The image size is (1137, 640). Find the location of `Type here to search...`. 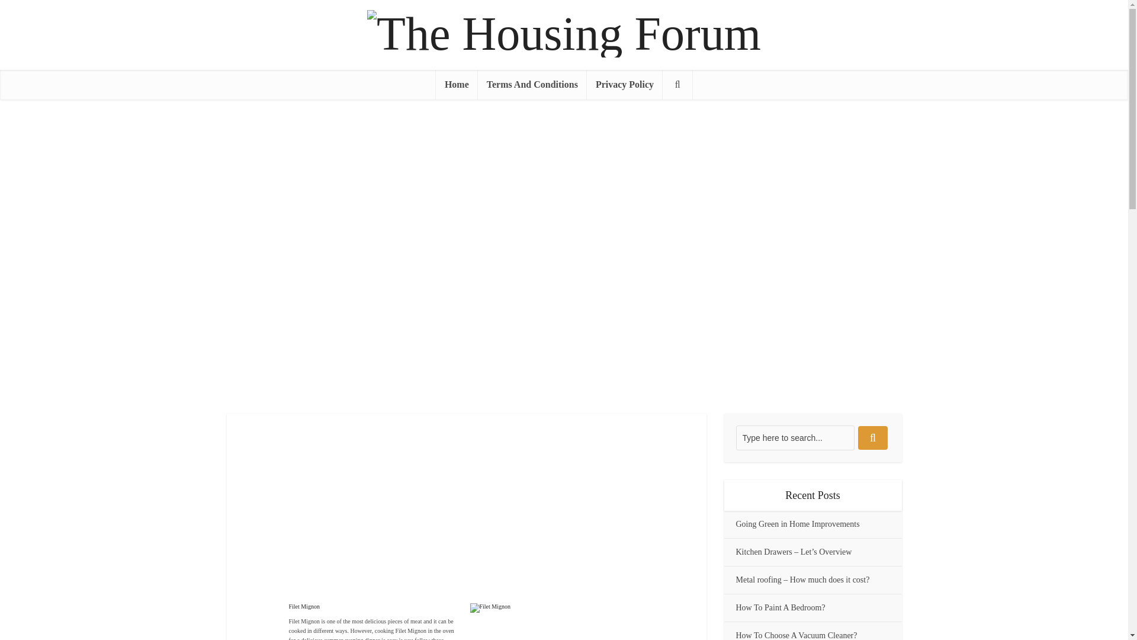

Type here to search... is located at coordinates (795, 438).